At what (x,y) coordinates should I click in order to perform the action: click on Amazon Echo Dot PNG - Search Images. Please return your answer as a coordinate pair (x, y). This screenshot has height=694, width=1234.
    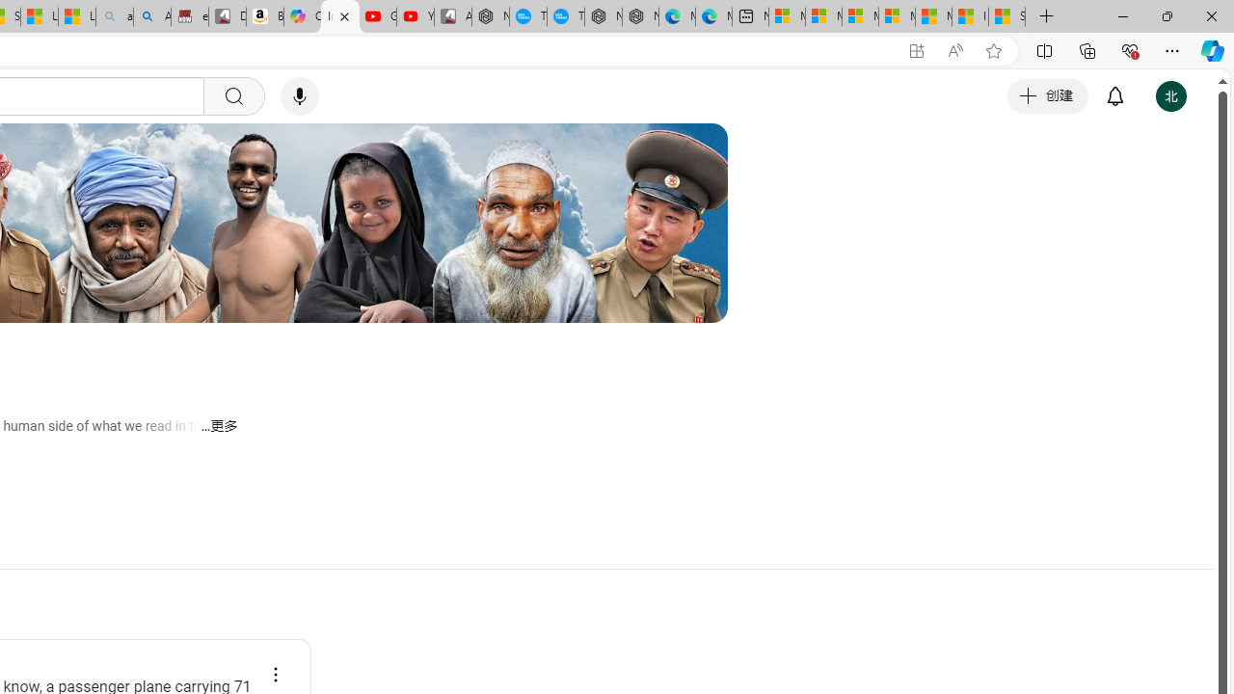
    Looking at the image, I should click on (152, 17).